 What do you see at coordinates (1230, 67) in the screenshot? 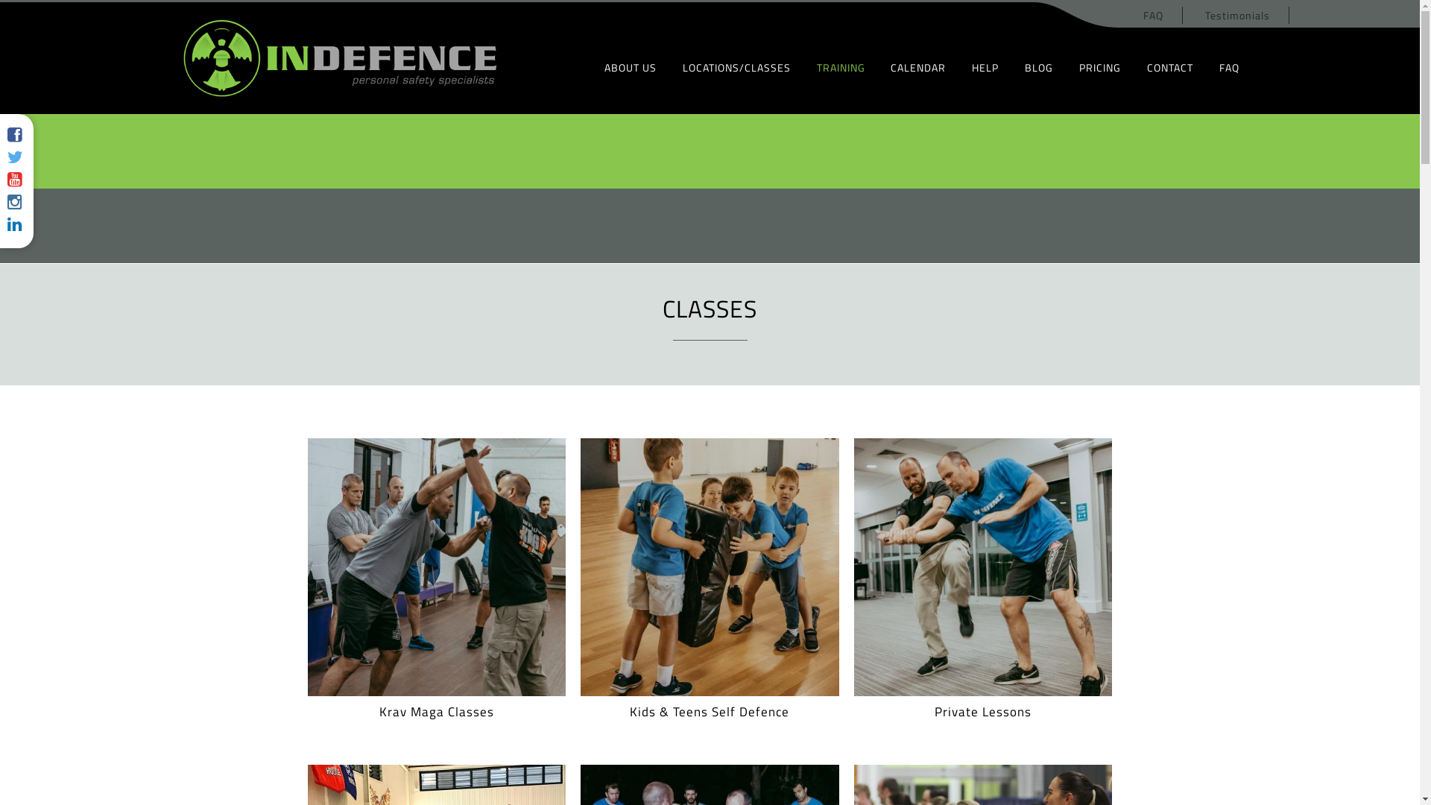
I see `FAQ` at bounding box center [1230, 67].